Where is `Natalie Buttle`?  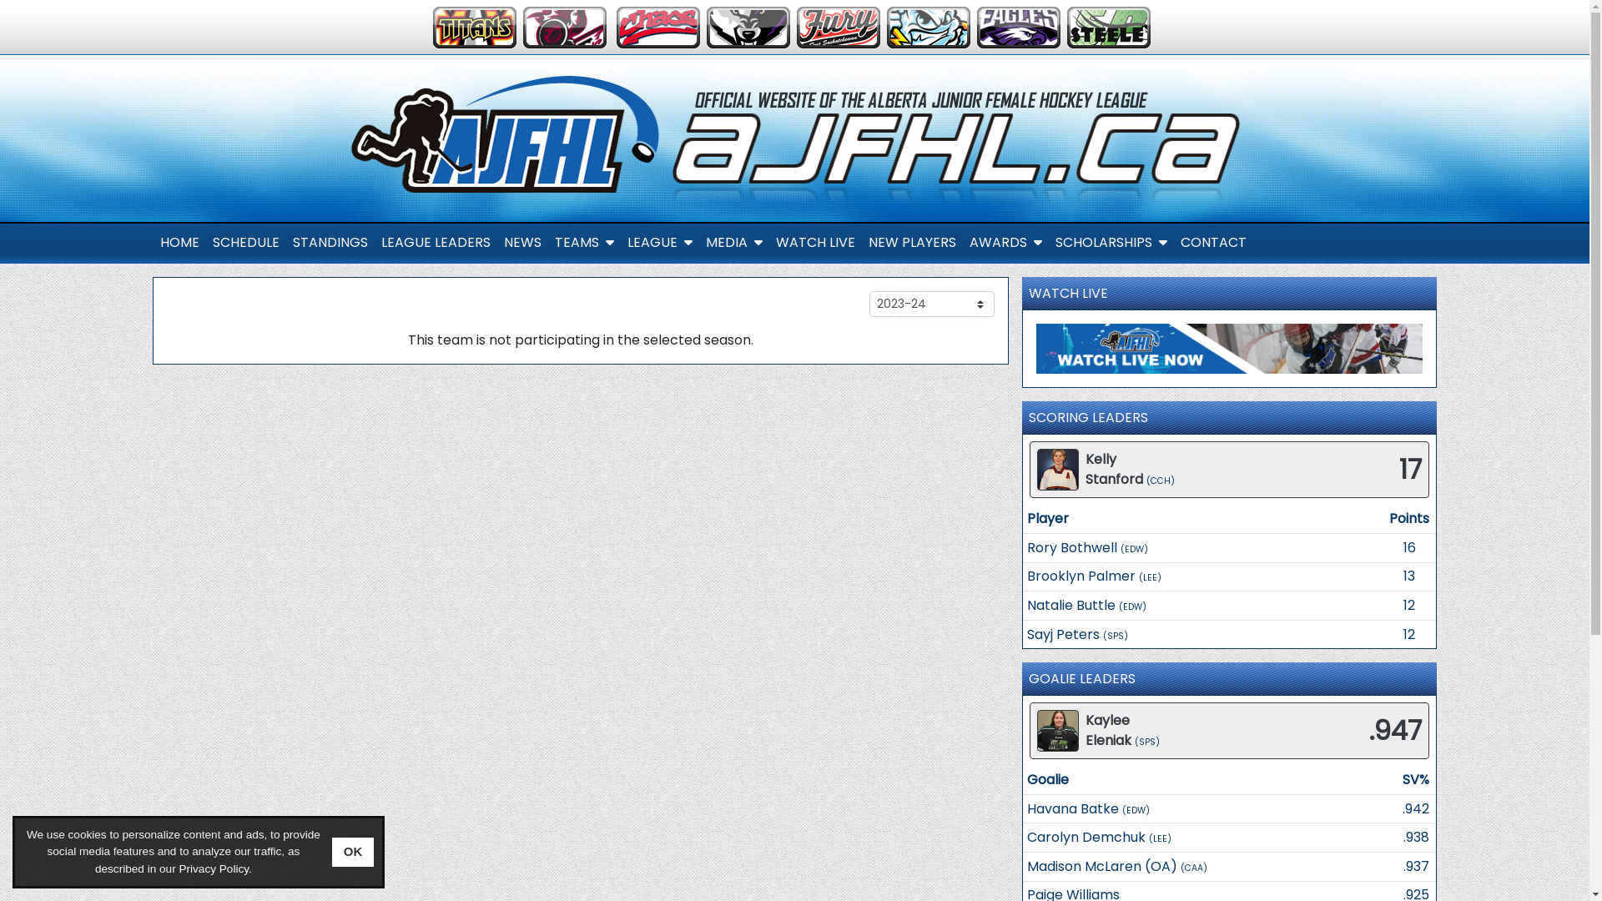
Natalie Buttle is located at coordinates (1071, 606).